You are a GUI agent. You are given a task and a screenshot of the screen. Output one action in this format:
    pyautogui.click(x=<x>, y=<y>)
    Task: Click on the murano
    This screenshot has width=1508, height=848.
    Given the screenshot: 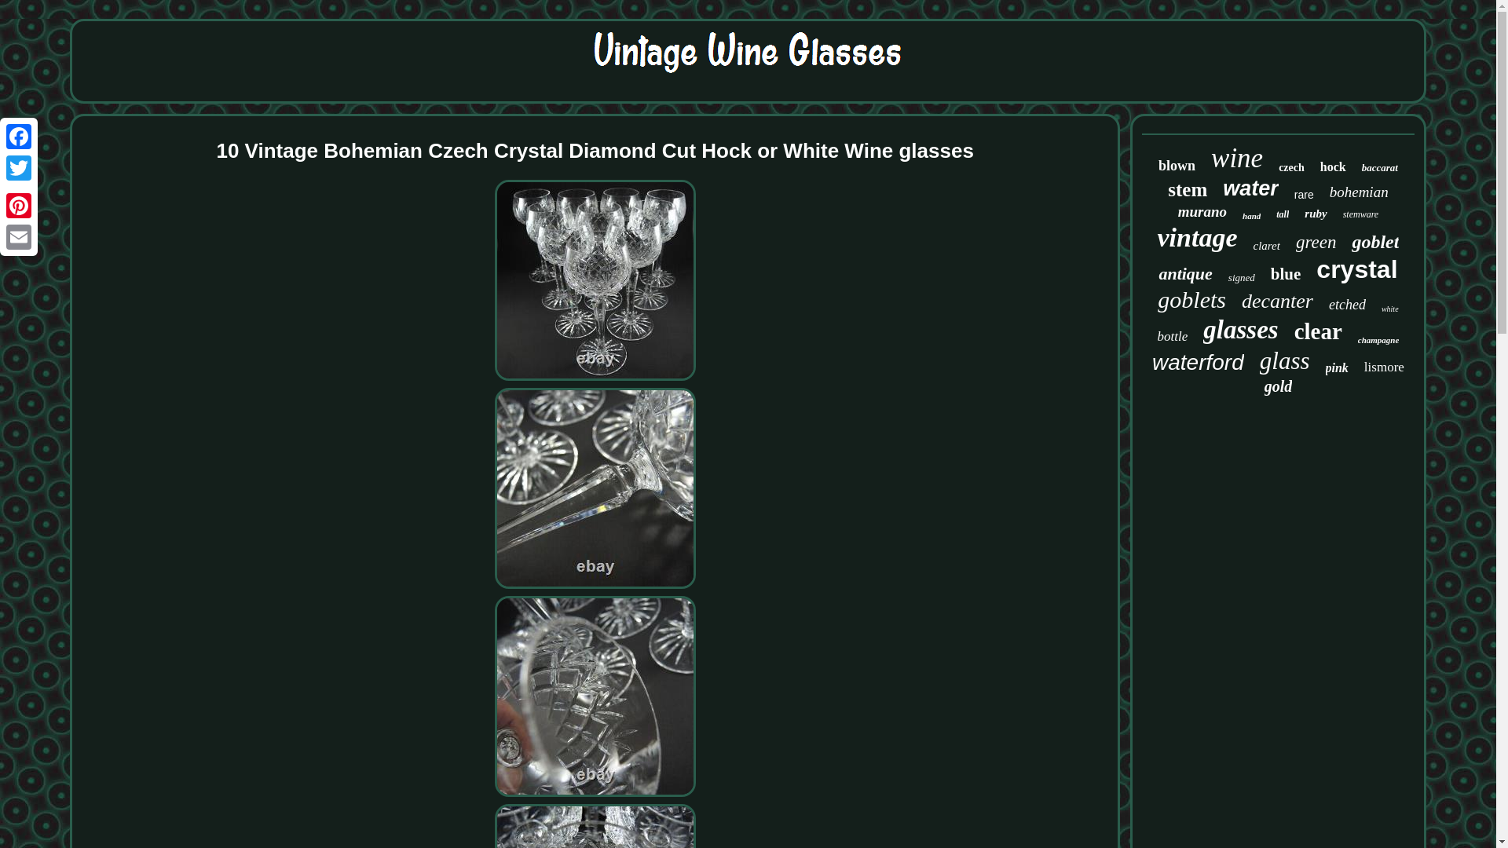 What is the action you would take?
    pyautogui.click(x=1202, y=212)
    